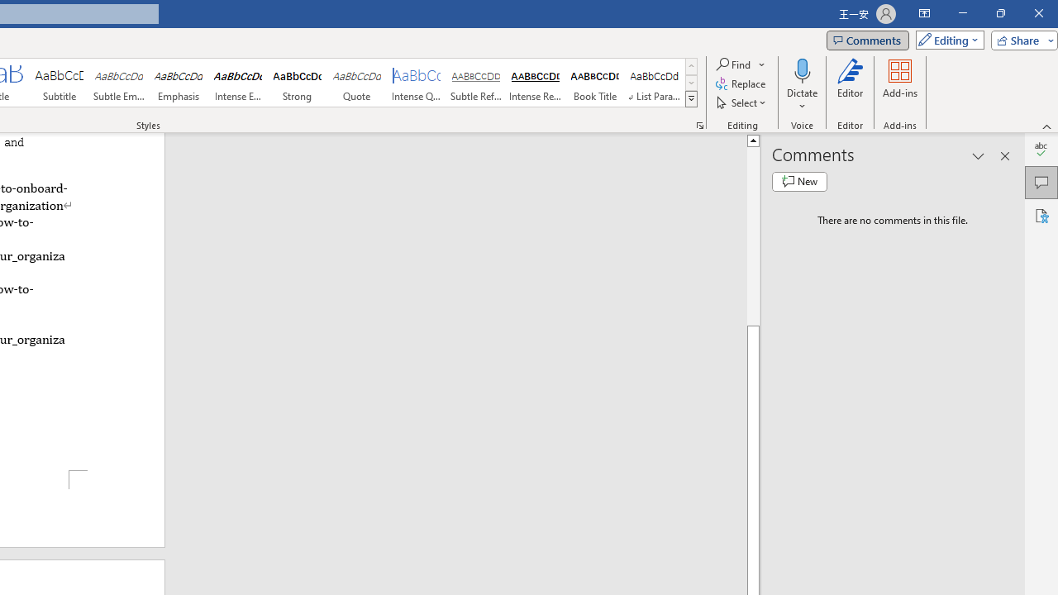  Describe the element at coordinates (1000, 13) in the screenshot. I see `Restore Down` at that location.